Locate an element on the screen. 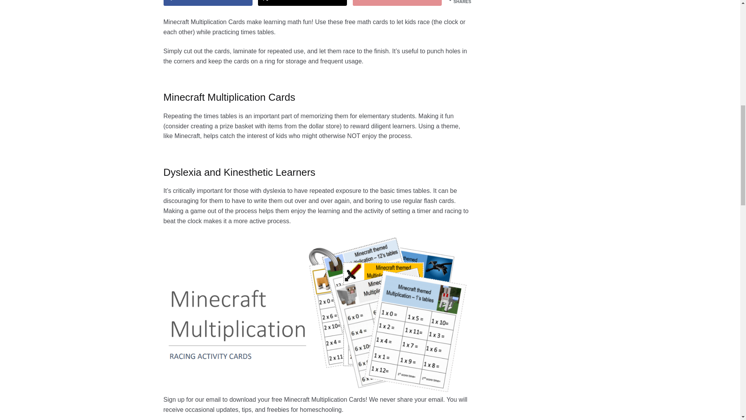 This screenshot has height=420, width=746. Share on Facebook is located at coordinates (208, 3).